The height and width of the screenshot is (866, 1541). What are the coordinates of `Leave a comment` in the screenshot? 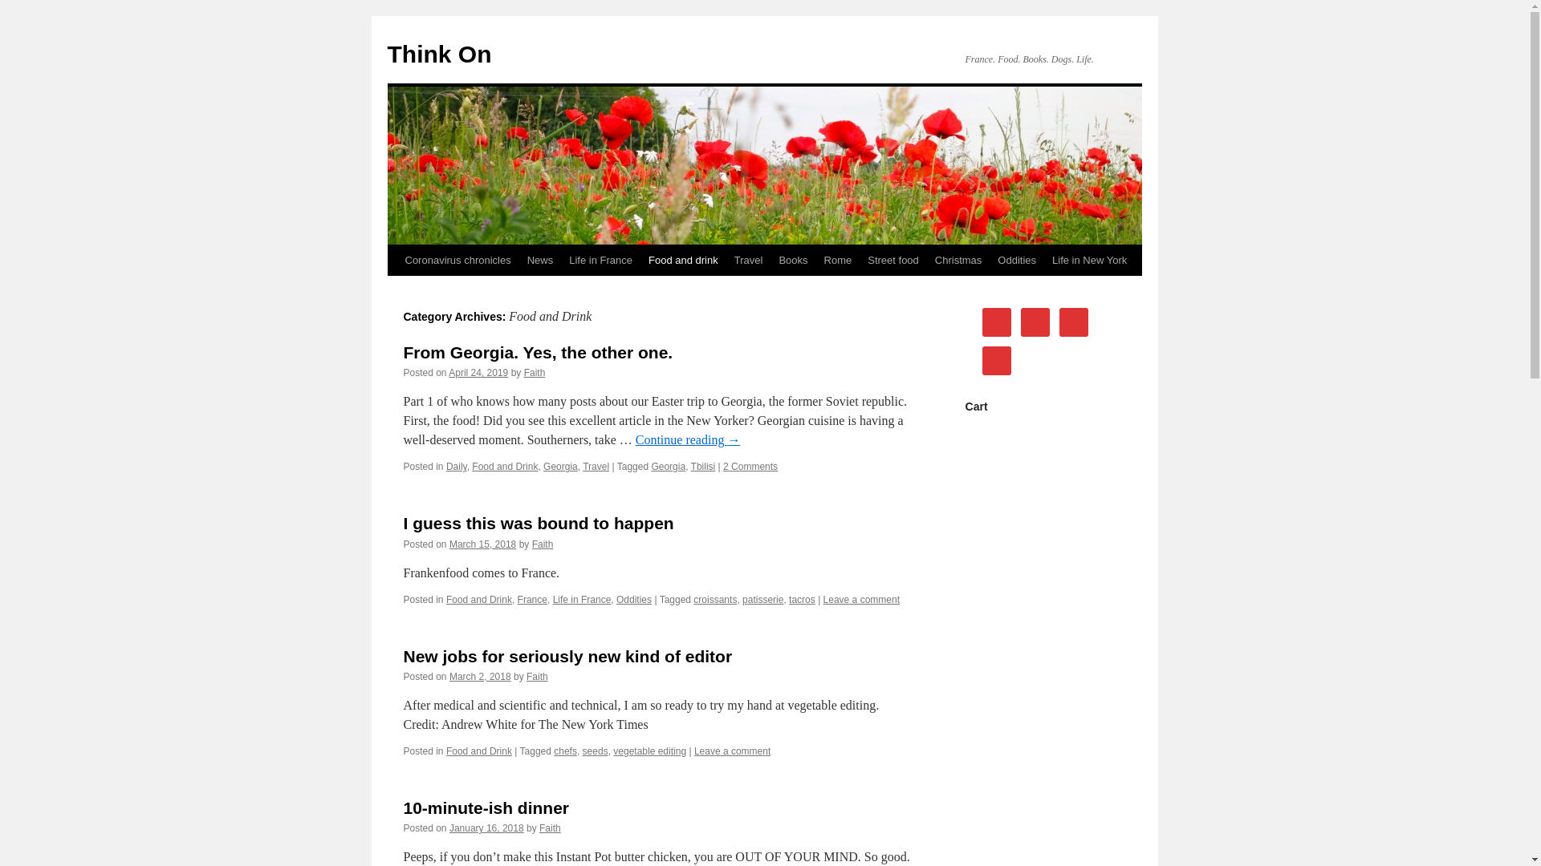 It's located at (861, 599).